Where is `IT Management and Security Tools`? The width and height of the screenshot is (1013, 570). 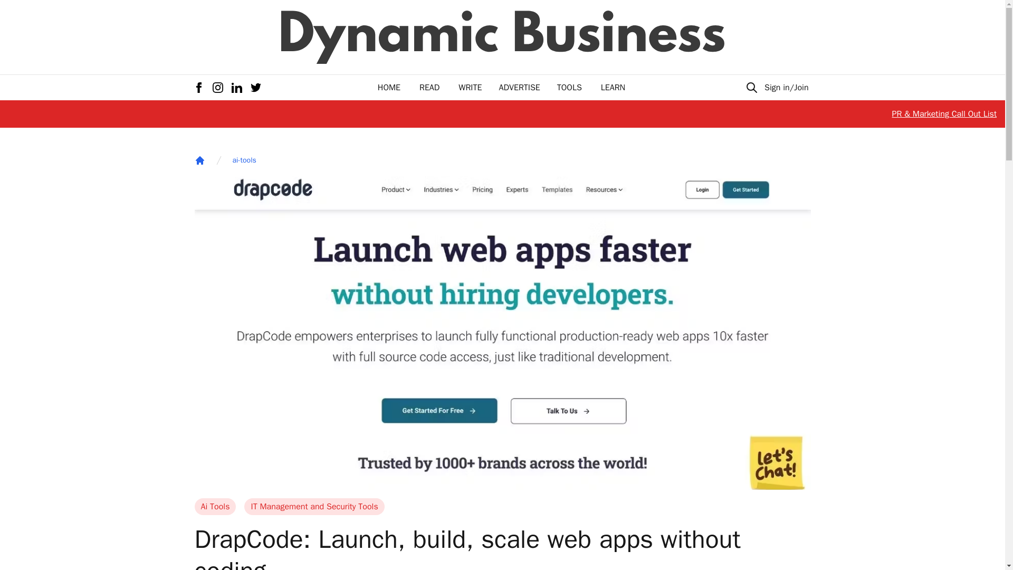 IT Management and Security Tools is located at coordinates (313, 507).